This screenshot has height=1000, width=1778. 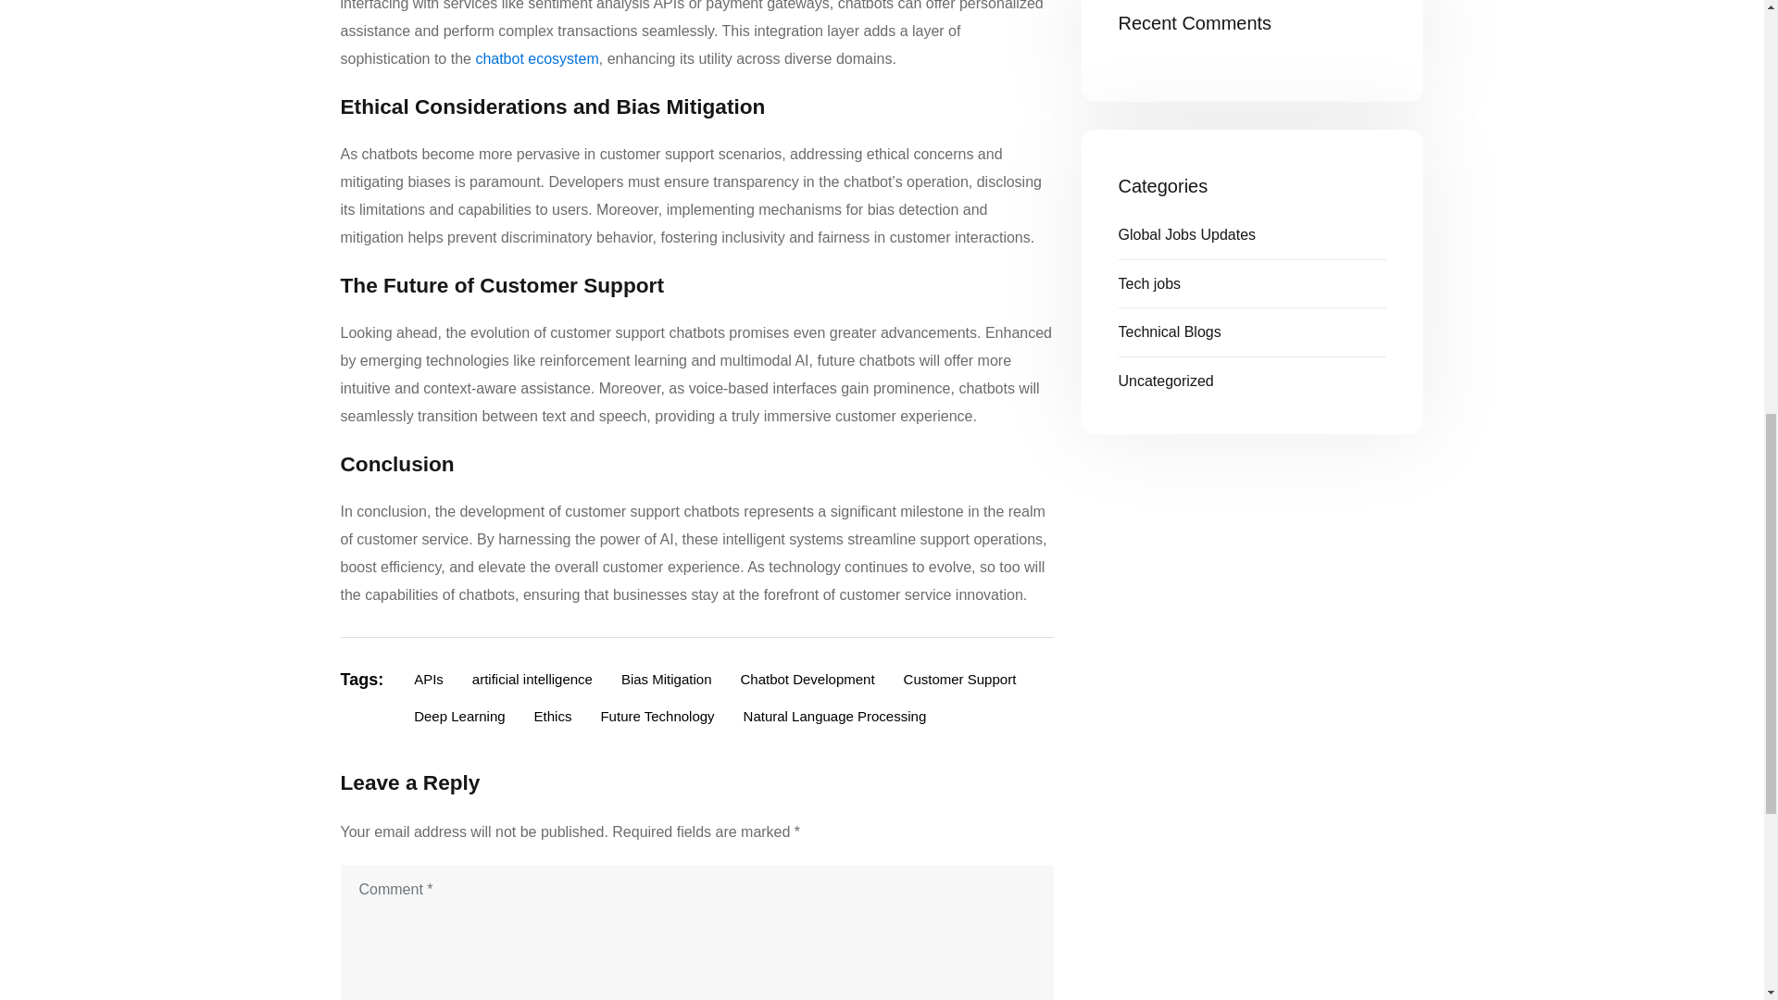 What do you see at coordinates (657, 717) in the screenshot?
I see `Future Technology` at bounding box center [657, 717].